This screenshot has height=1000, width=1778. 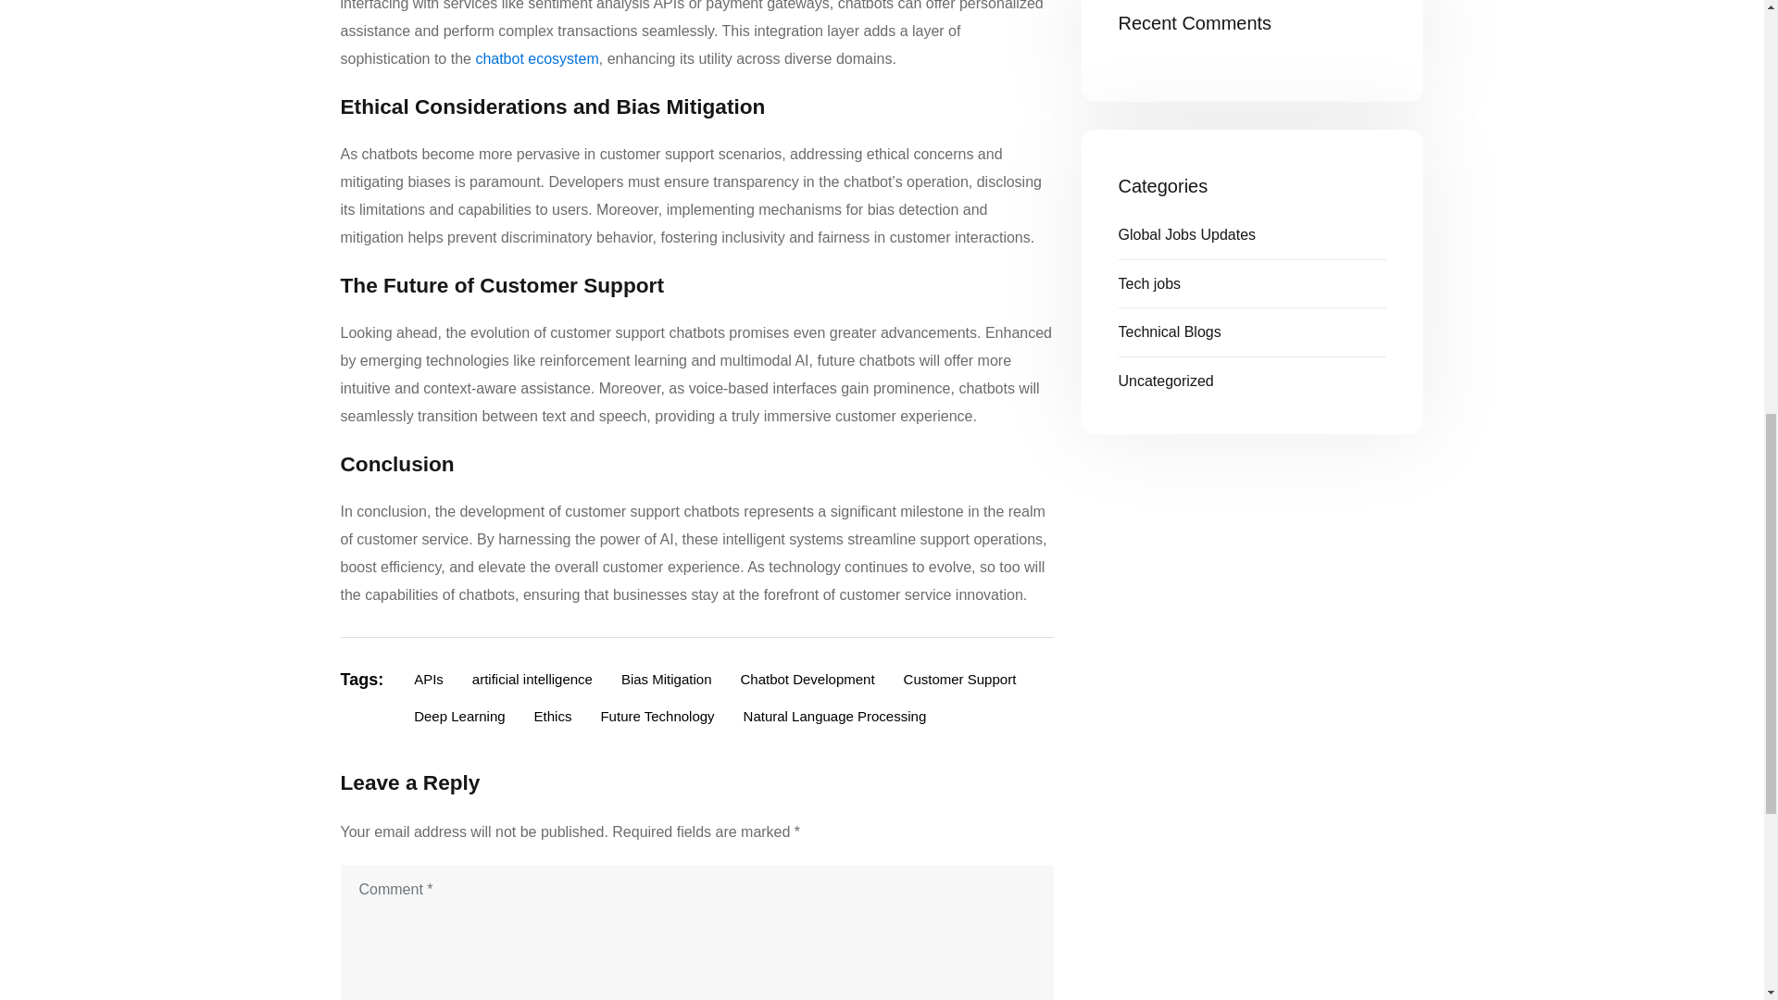 What do you see at coordinates (657, 717) in the screenshot?
I see `Future Technology` at bounding box center [657, 717].